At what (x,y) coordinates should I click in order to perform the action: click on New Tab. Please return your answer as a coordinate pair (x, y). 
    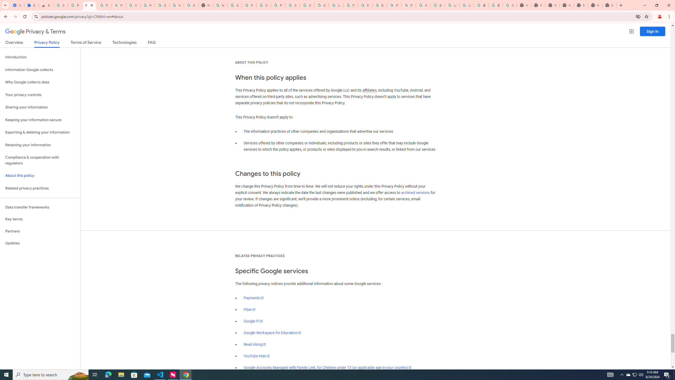
    Looking at the image, I should click on (609, 5).